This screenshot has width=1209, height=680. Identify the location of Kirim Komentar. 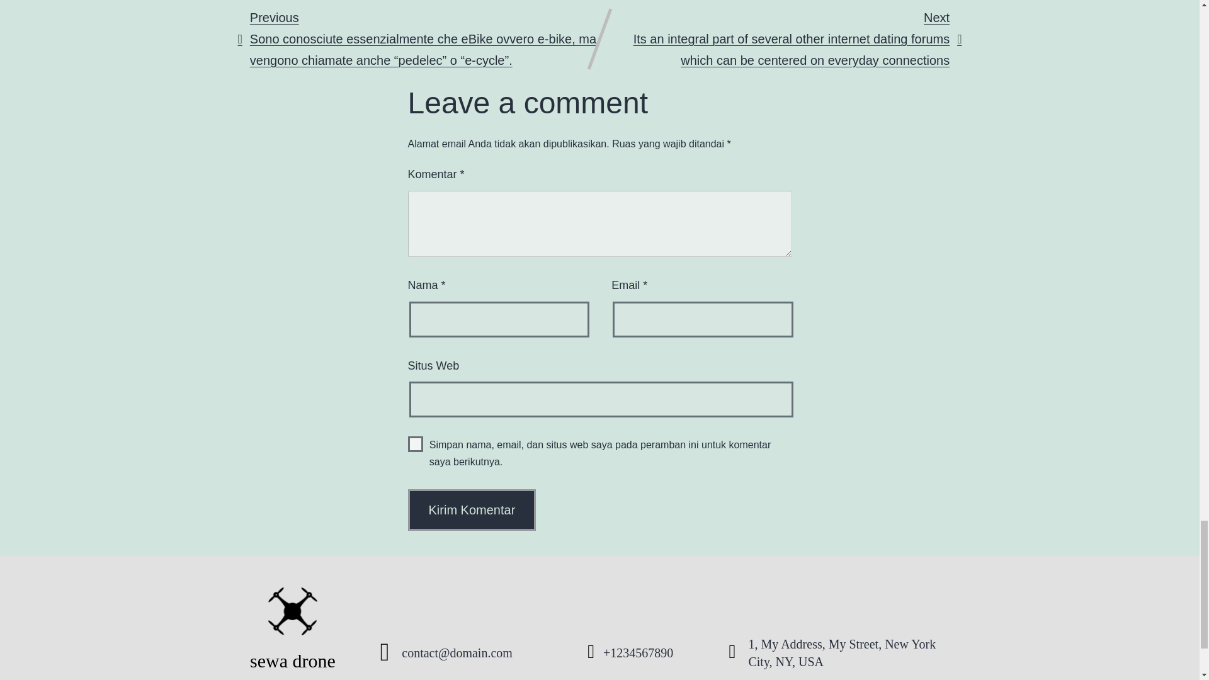
(472, 510).